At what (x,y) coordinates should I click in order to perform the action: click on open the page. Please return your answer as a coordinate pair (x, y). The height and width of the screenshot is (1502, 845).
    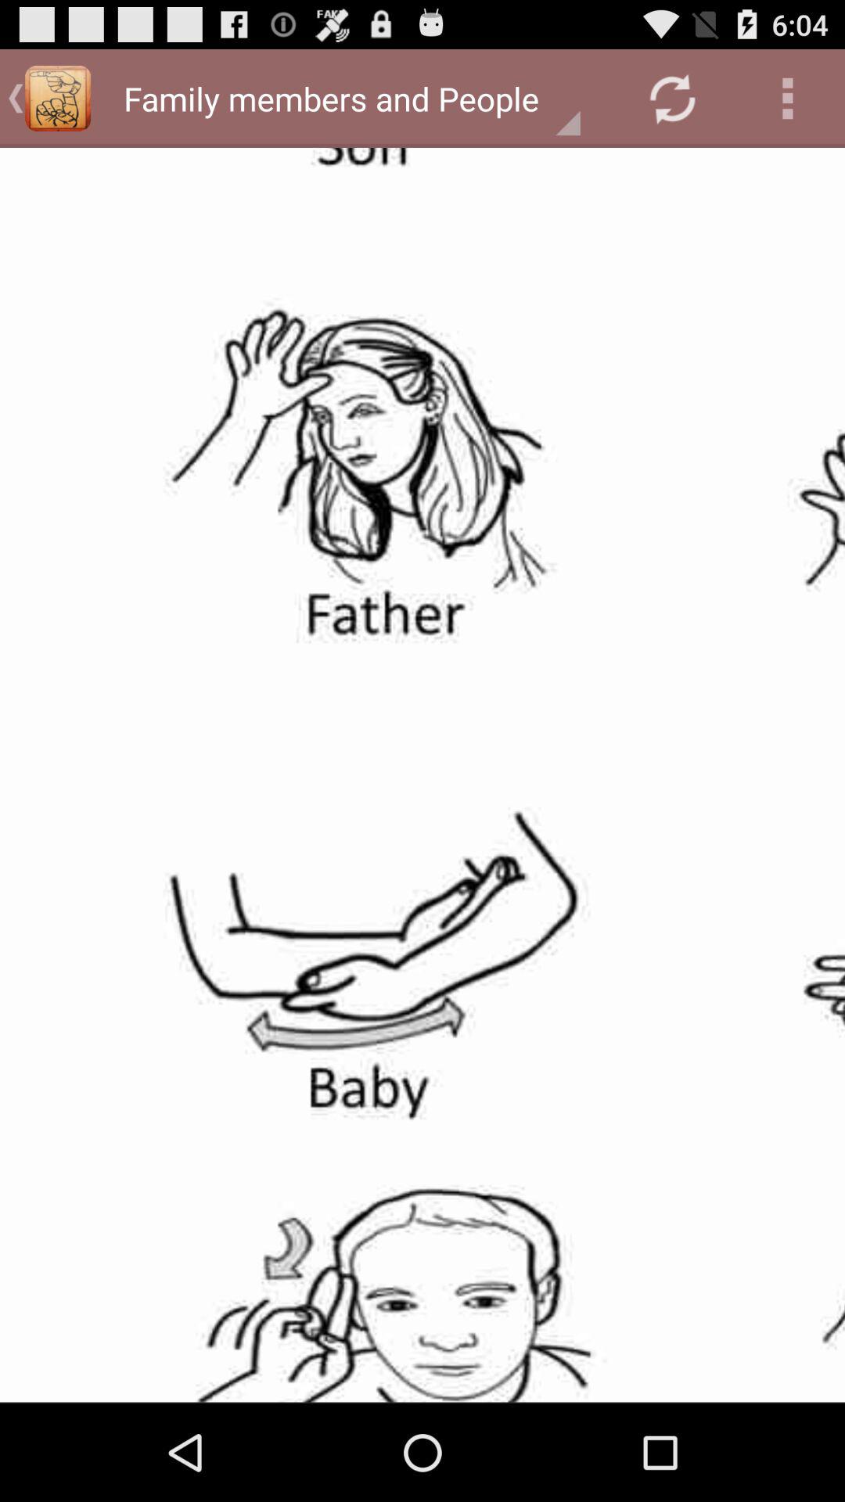
    Looking at the image, I should click on (422, 774).